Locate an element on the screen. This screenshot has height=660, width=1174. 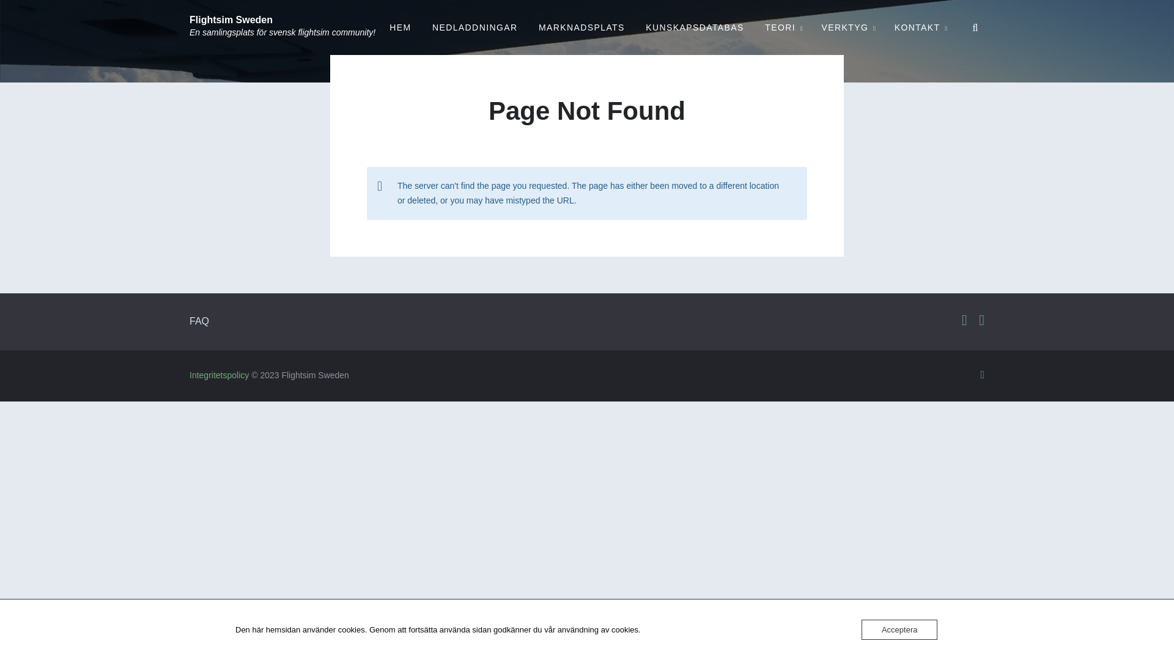
Expand search is located at coordinates (975, 28).